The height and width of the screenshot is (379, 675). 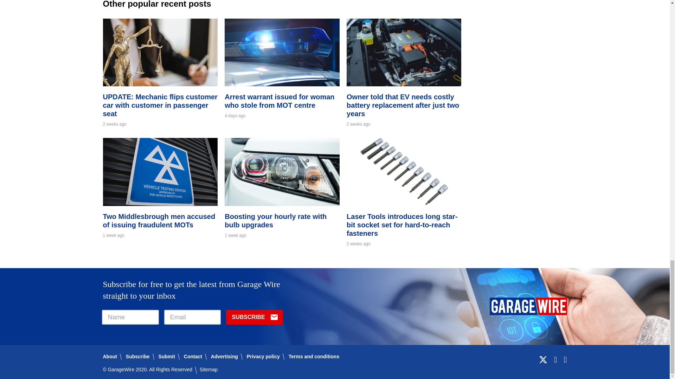 What do you see at coordinates (282, 84) in the screenshot?
I see `Arrest warrant issued for woman who stole from MOT centre` at bounding box center [282, 84].